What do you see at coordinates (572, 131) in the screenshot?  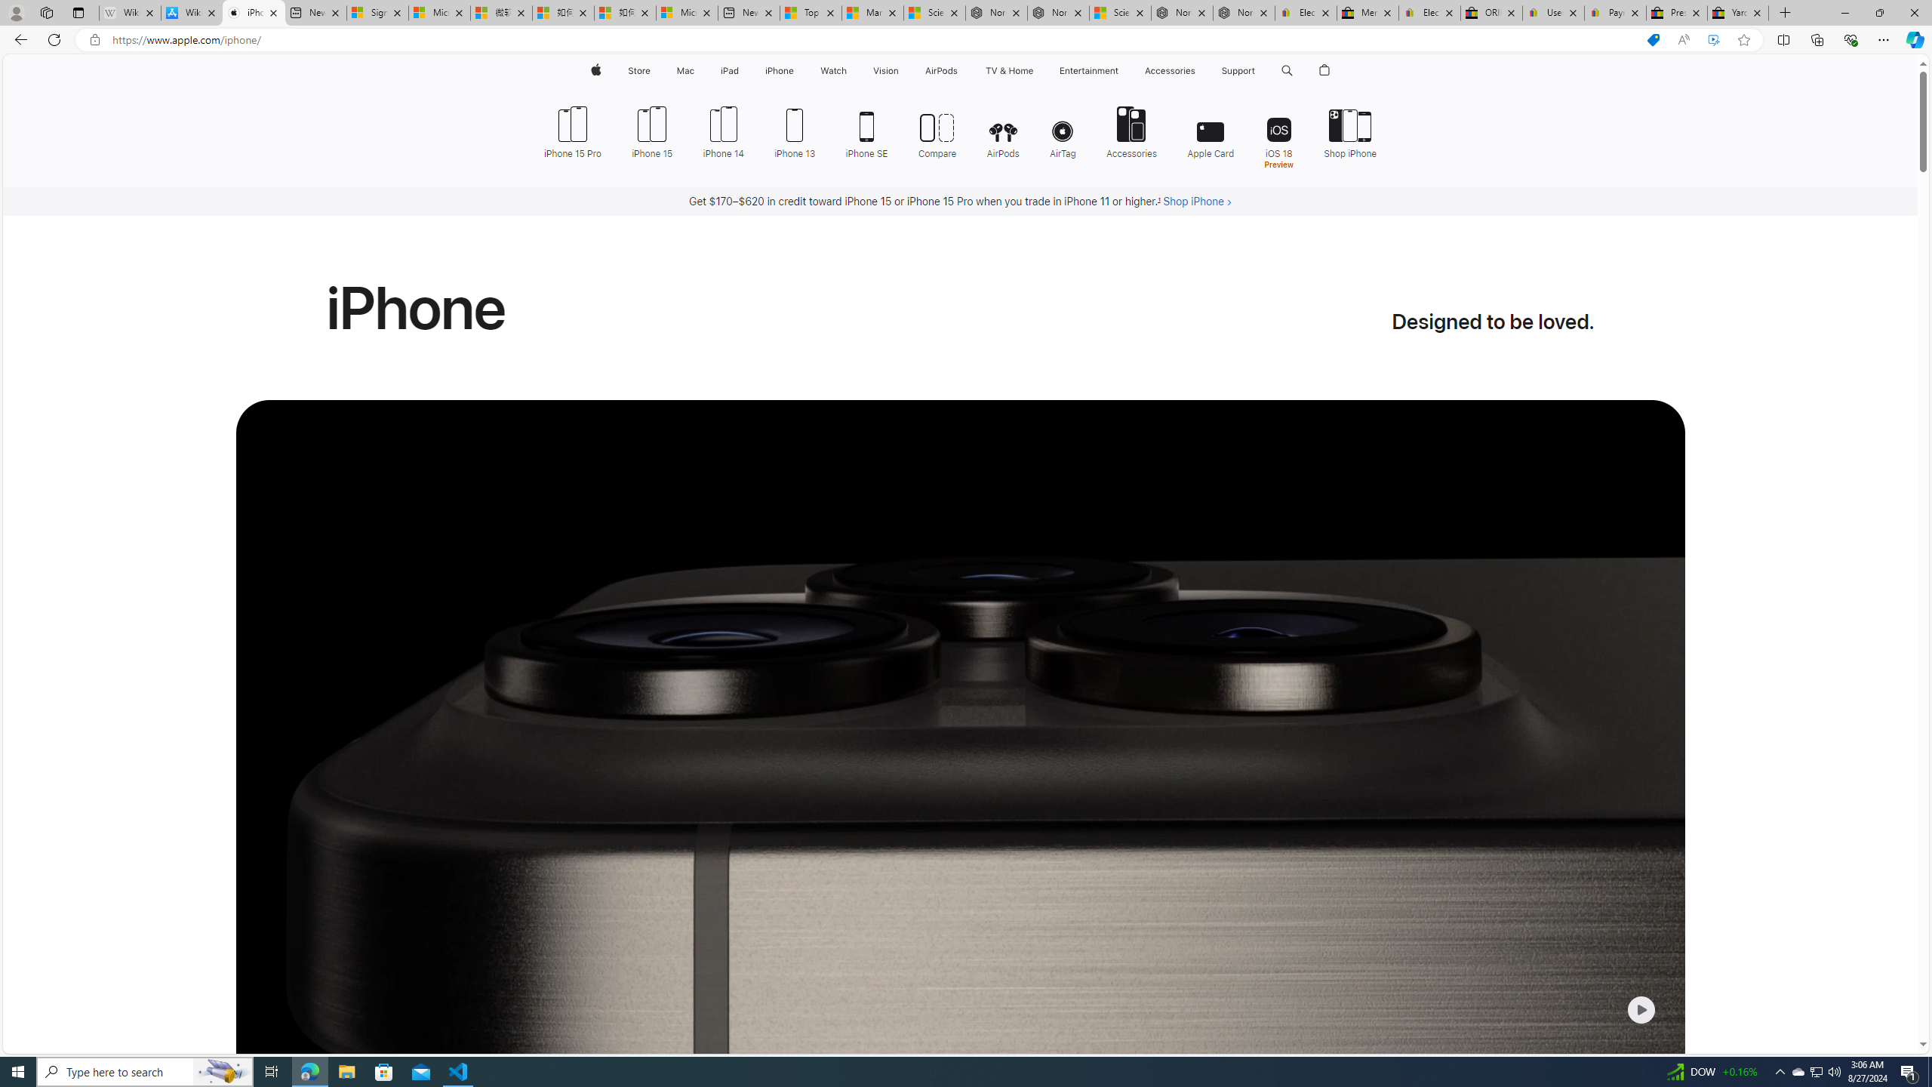 I see `iPhone 15 Pro` at bounding box center [572, 131].